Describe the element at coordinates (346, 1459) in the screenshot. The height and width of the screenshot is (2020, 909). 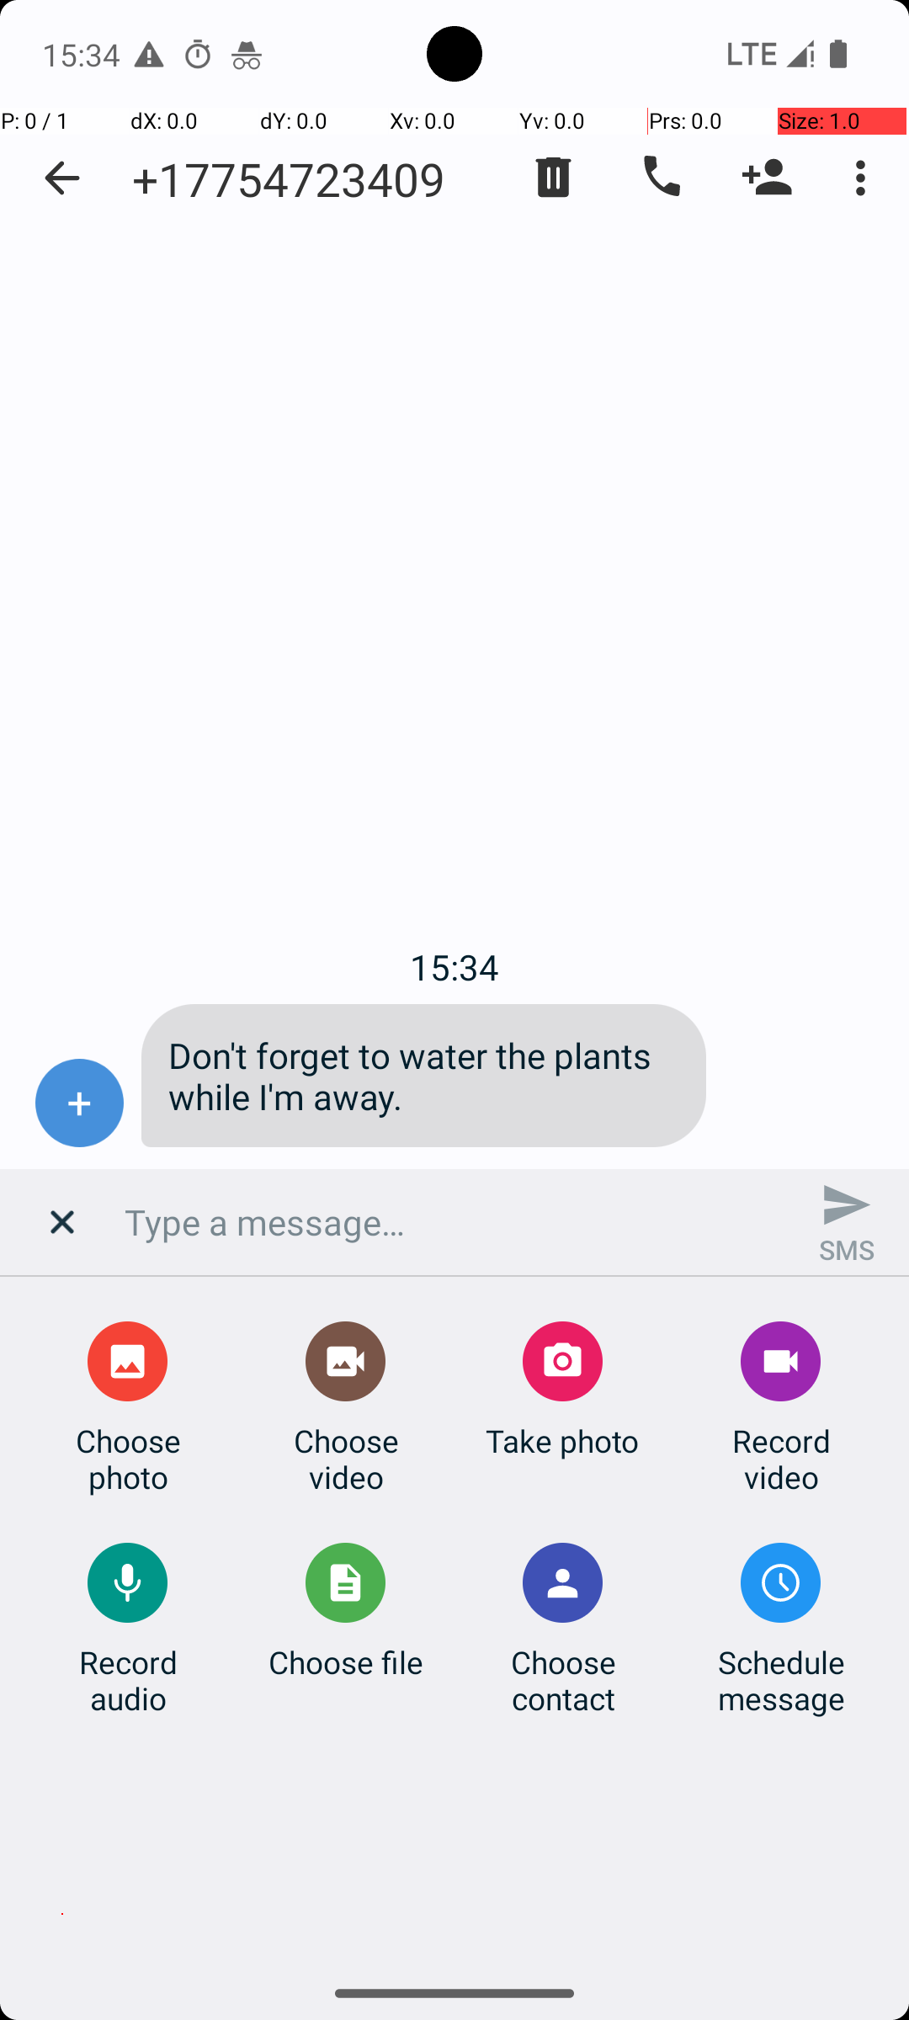
I see `Choose video` at that location.